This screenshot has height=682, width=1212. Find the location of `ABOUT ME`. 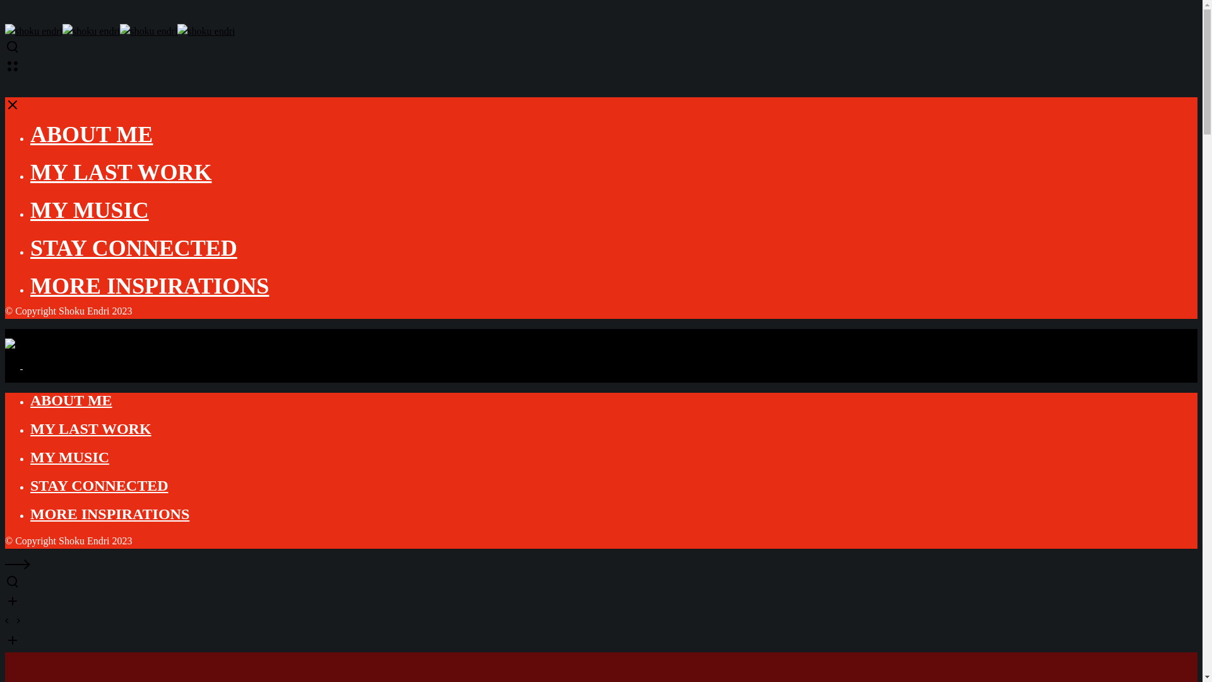

ABOUT ME is located at coordinates (71, 400).